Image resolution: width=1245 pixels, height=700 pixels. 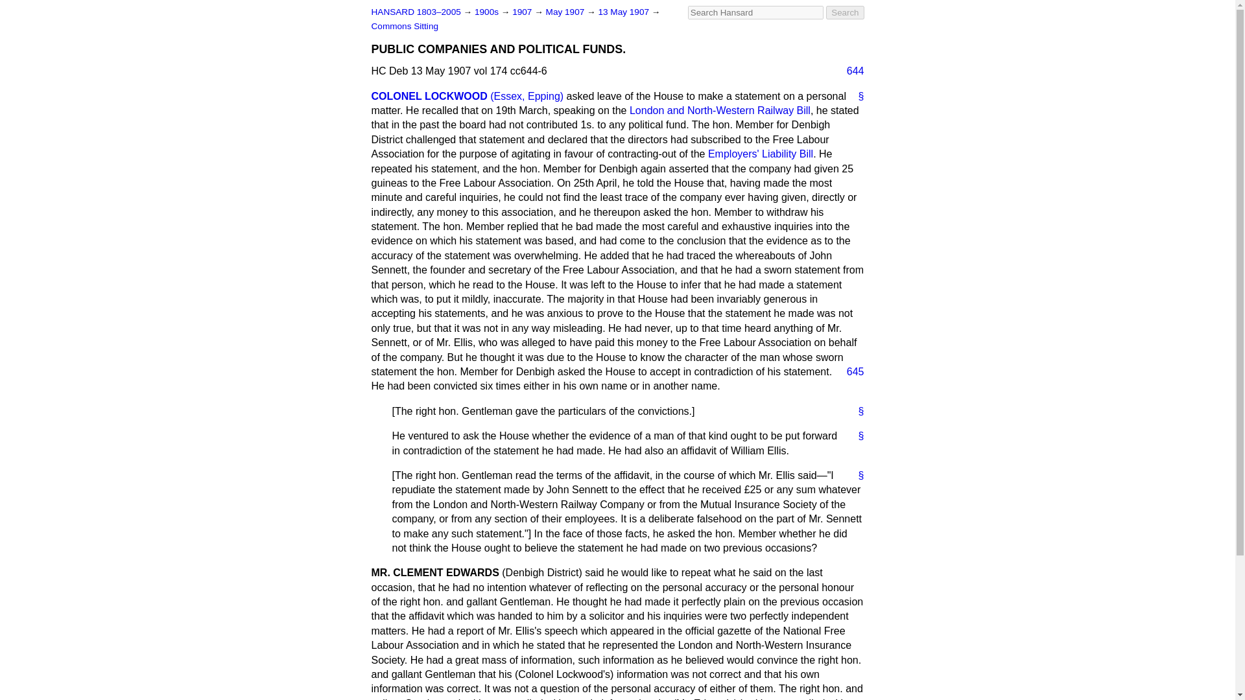 What do you see at coordinates (856, 411) in the screenshot?
I see `Link to this contribution` at bounding box center [856, 411].